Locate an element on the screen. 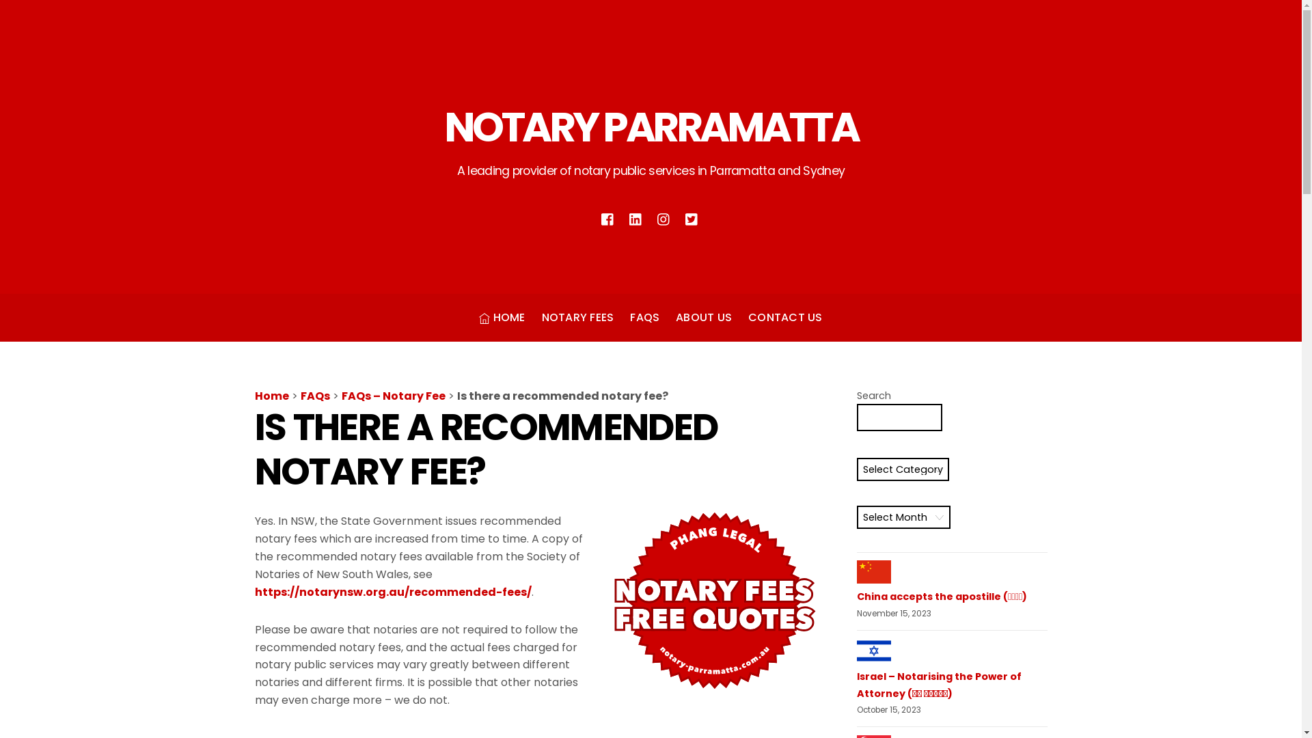  ABOUT US is located at coordinates (704, 318).